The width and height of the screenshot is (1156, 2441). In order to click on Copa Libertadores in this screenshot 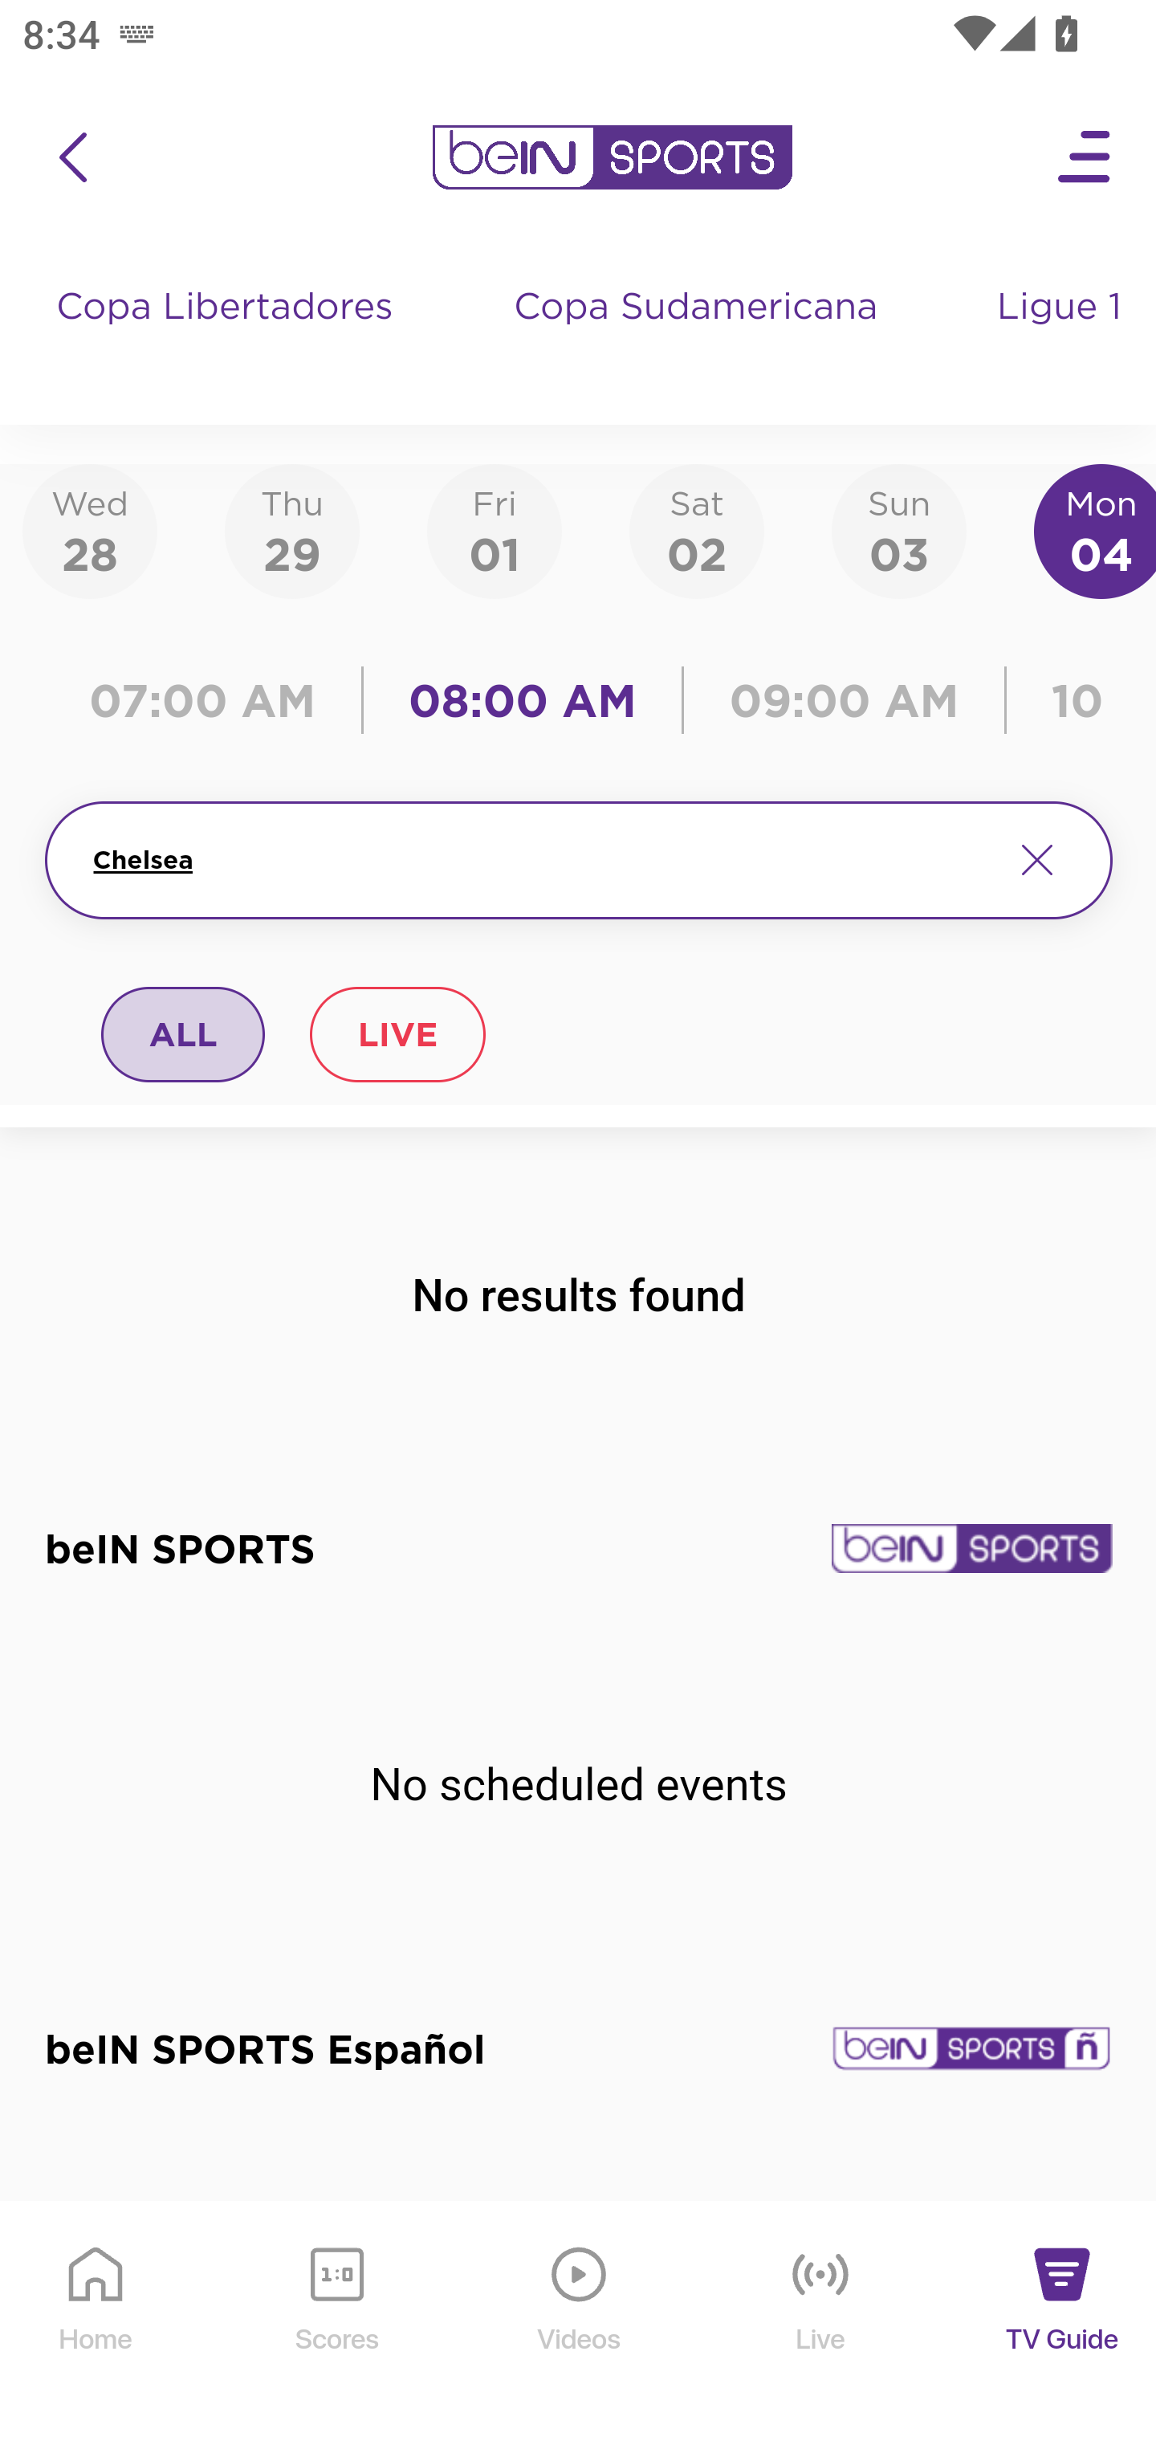, I will do `click(228, 337)`.